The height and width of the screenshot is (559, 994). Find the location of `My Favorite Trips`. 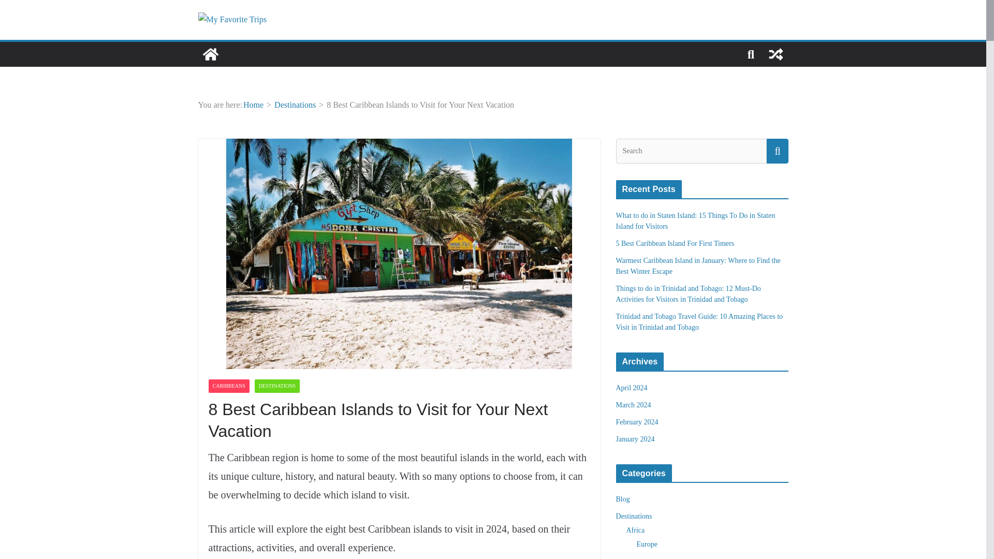

My Favorite Trips is located at coordinates (210, 54).